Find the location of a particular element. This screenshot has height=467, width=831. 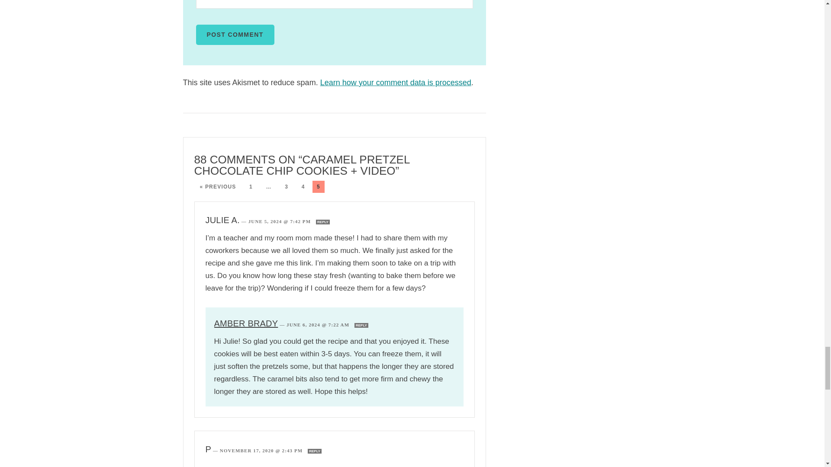

Post Comment is located at coordinates (235, 35).